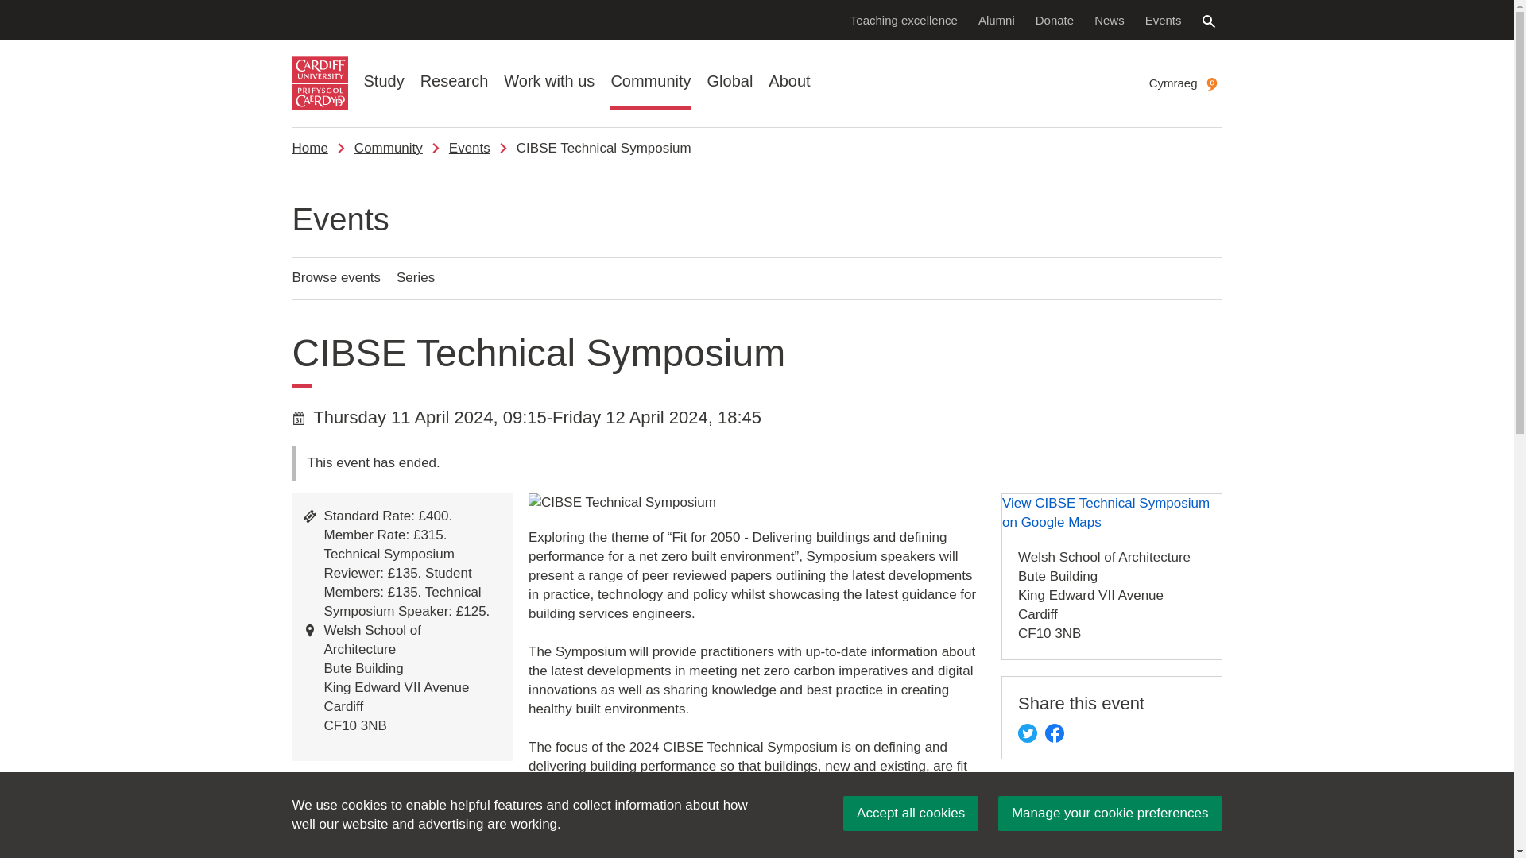 The height and width of the screenshot is (858, 1526). Describe the element at coordinates (299, 828) in the screenshot. I see `Email` at that location.